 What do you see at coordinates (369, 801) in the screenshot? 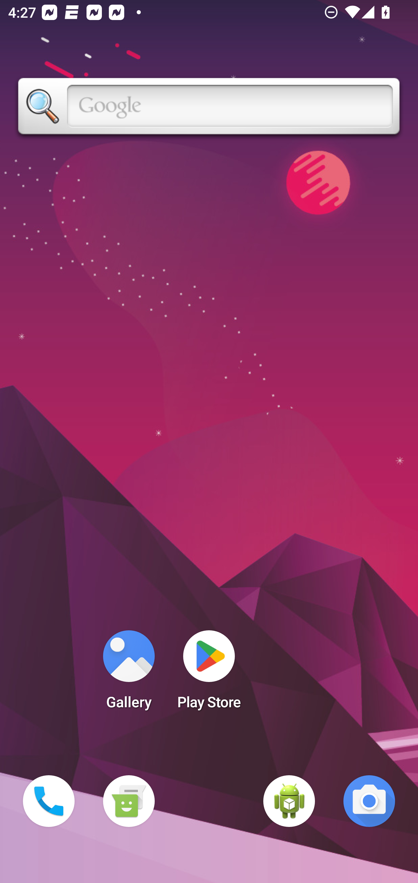
I see `Camera` at bounding box center [369, 801].